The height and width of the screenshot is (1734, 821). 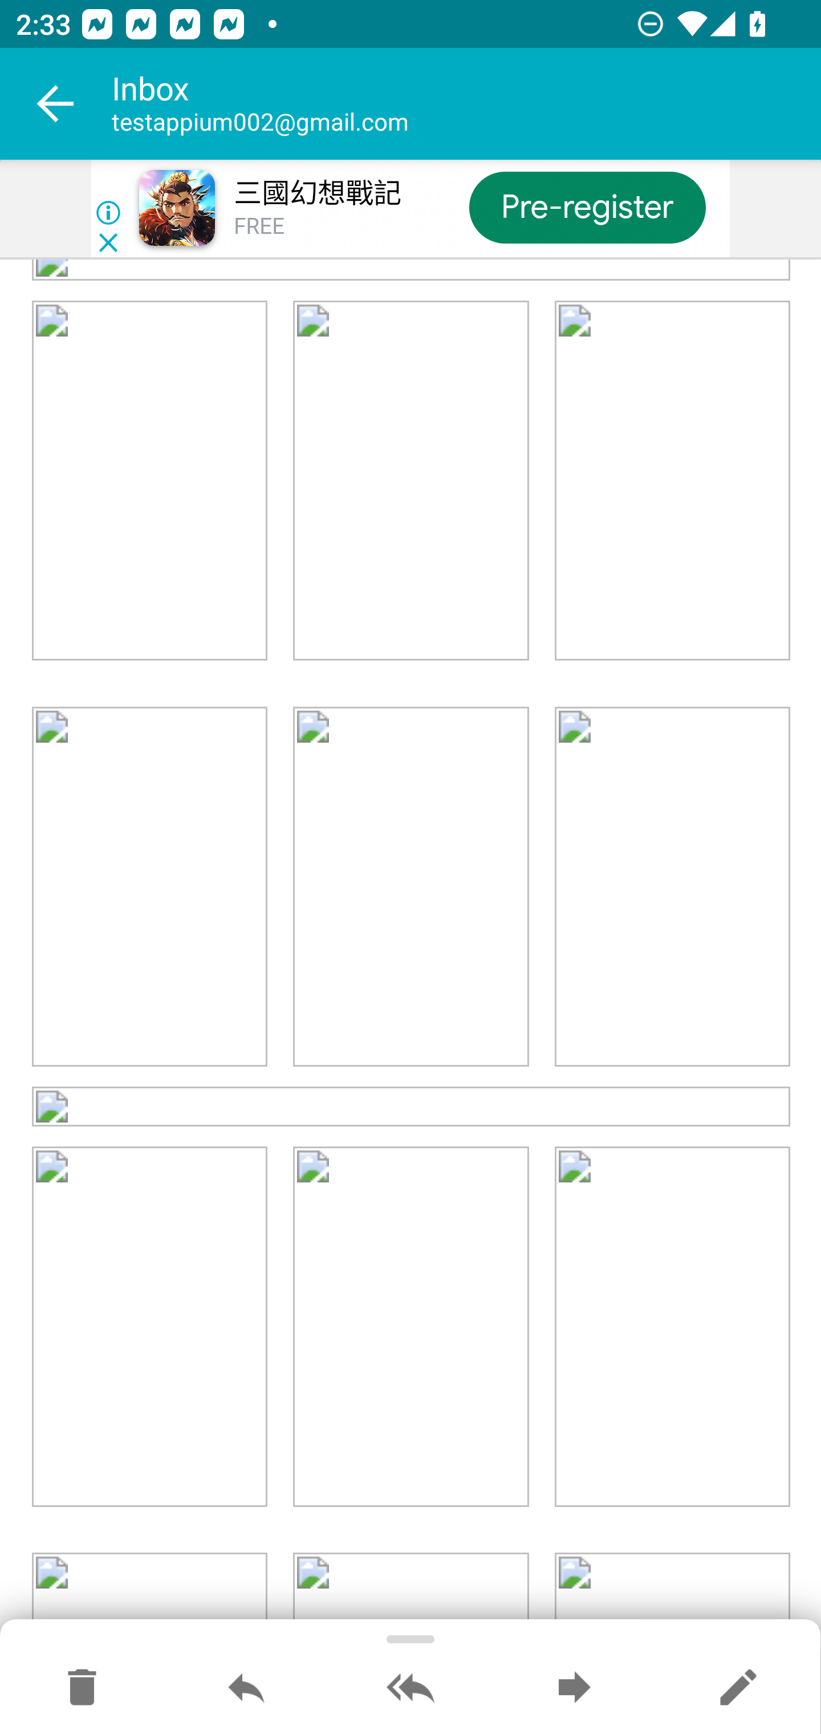 What do you see at coordinates (587, 206) in the screenshot?
I see `Pre-register` at bounding box center [587, 206].